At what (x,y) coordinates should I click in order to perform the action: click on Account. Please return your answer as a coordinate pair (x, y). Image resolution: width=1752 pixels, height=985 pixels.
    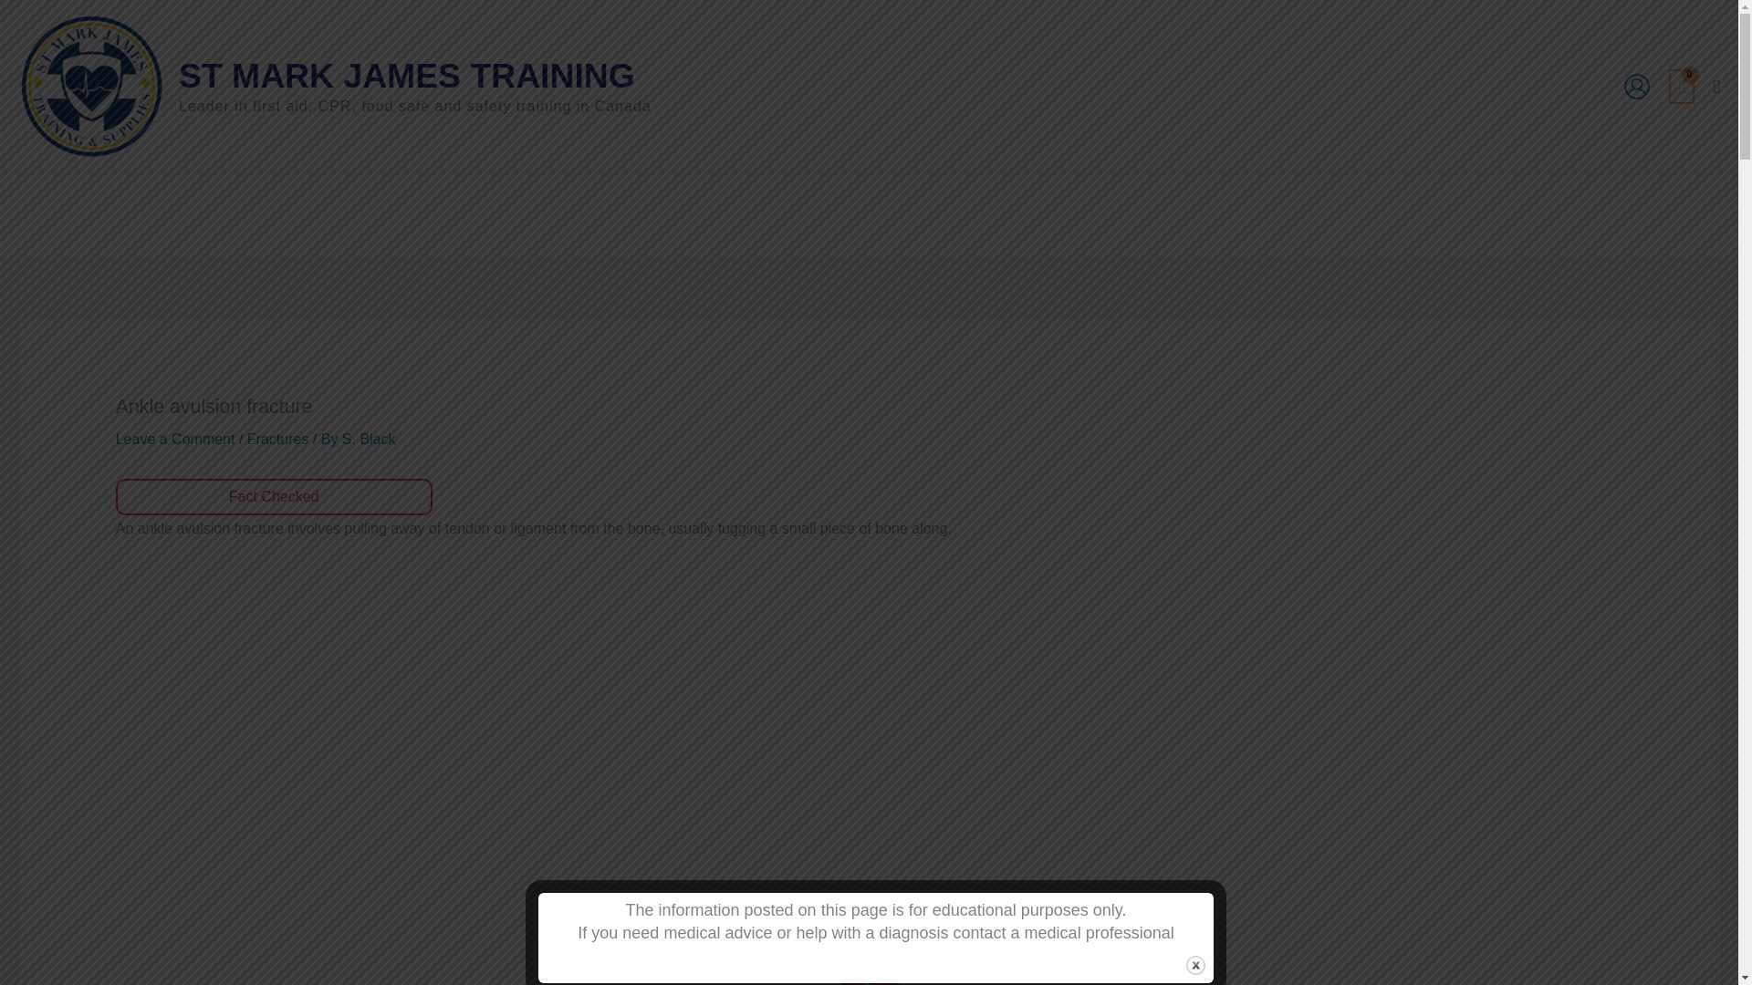
    Looking at the image, I should click on (970, 217).